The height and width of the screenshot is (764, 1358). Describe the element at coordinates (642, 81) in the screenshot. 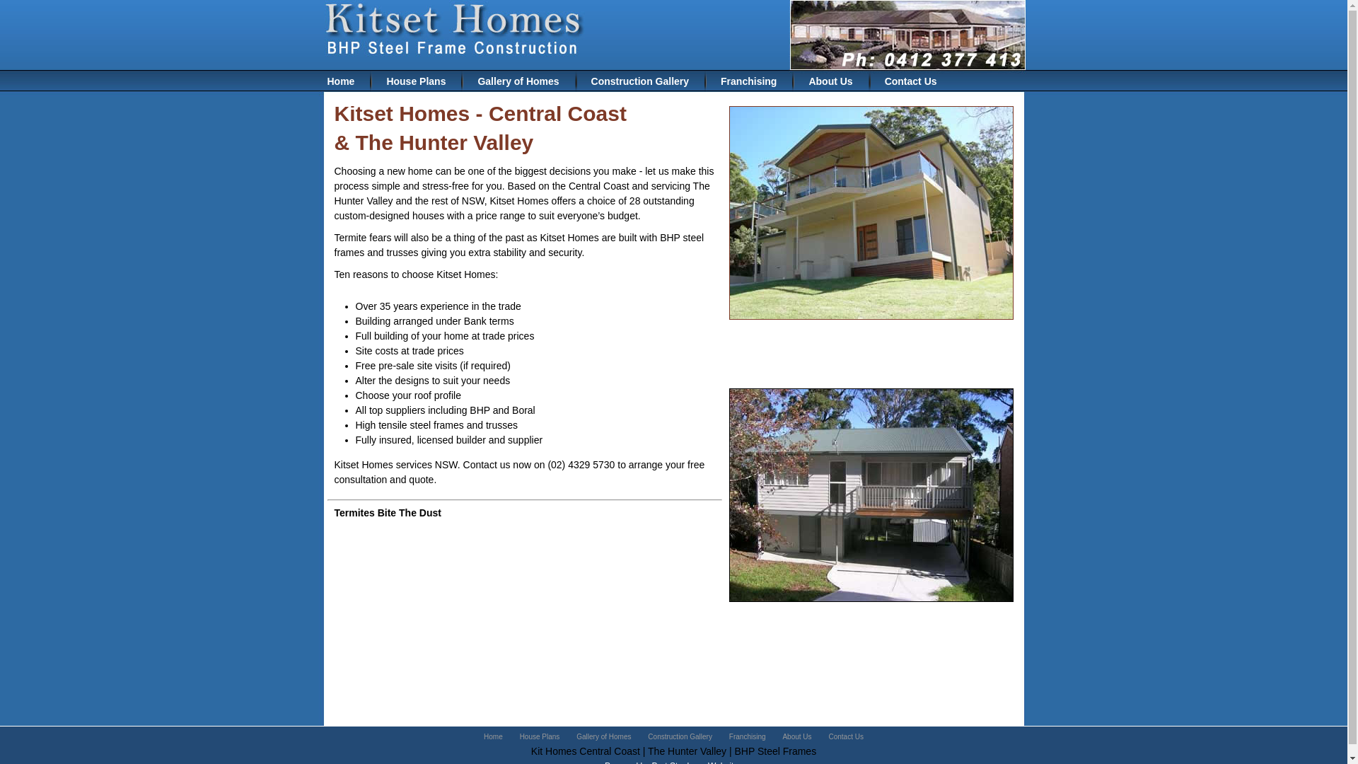

I see `Construction Gallery` at that location.